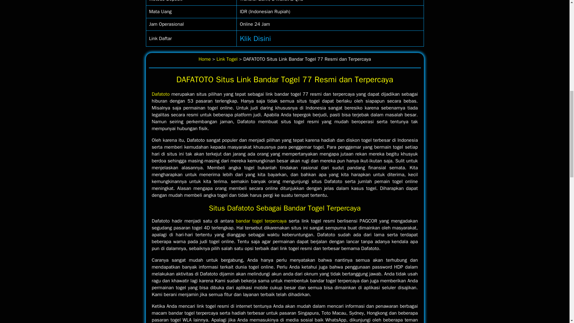  Describe the element at coordinates (204, 59) in the screenshot. I see `Home` at that location.